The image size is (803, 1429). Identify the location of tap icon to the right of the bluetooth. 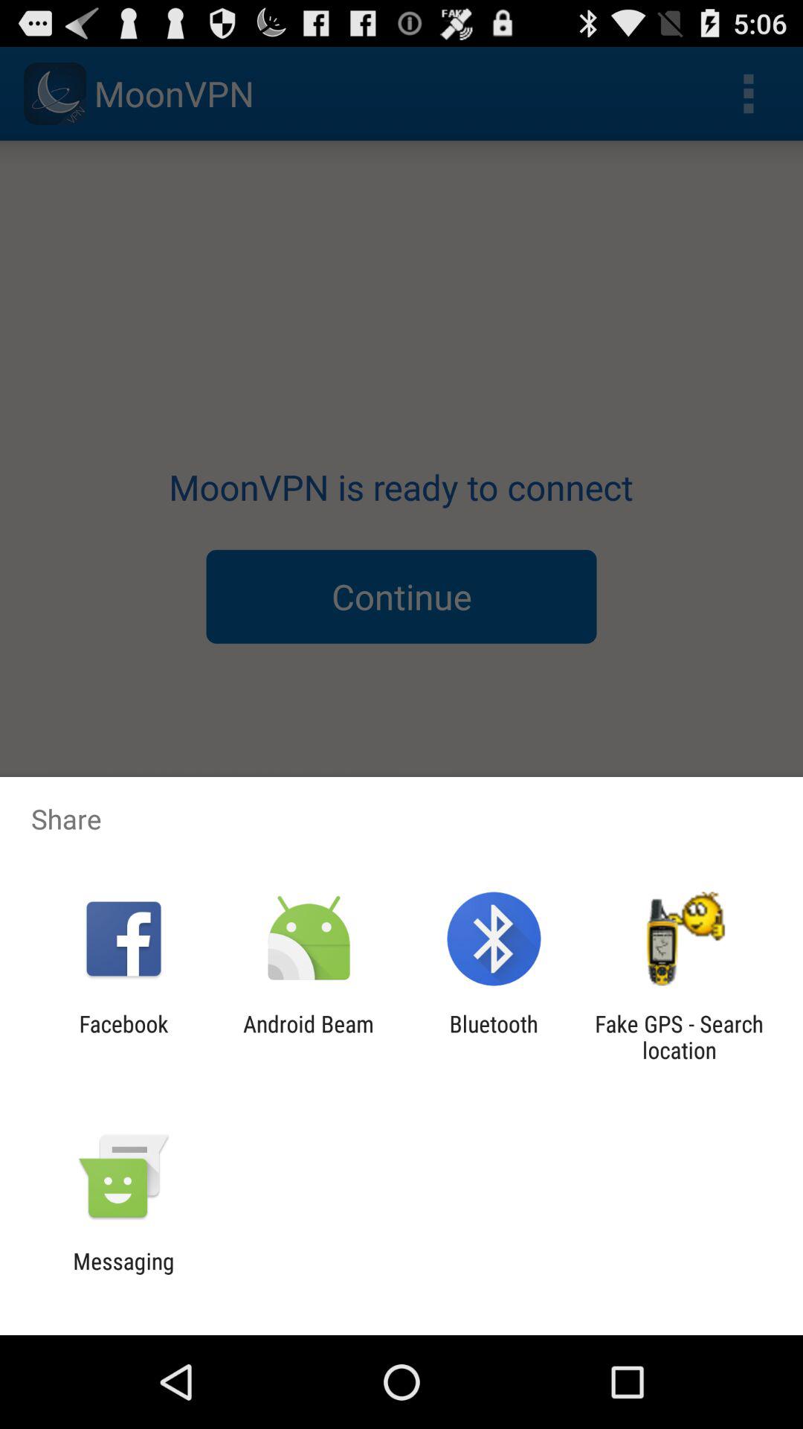
(679, 1037).